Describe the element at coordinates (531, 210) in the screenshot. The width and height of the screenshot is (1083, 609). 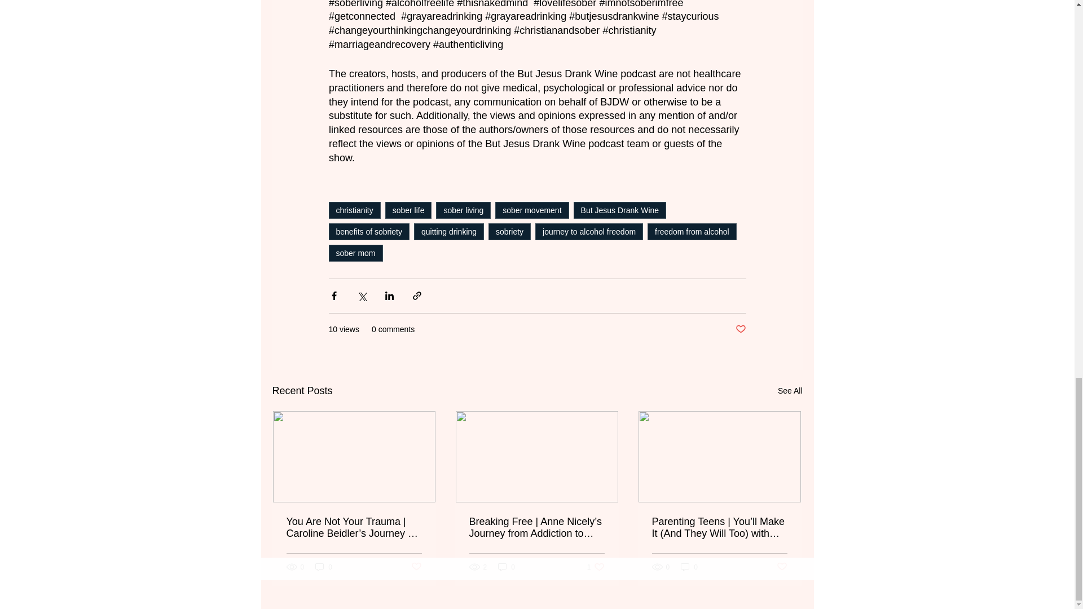
I see `sober movement` at that location.